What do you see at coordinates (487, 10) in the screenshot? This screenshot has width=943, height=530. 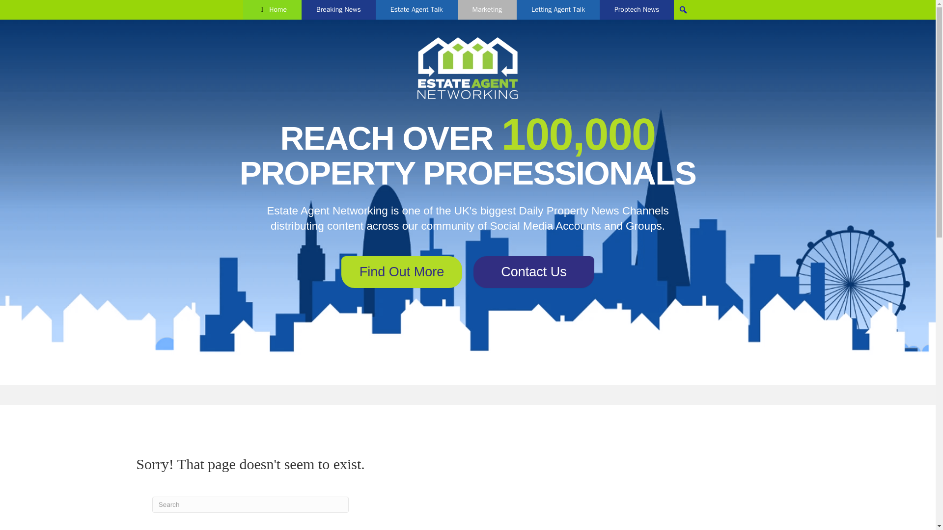 I see `Marketing` at bounding box center [487, 10].